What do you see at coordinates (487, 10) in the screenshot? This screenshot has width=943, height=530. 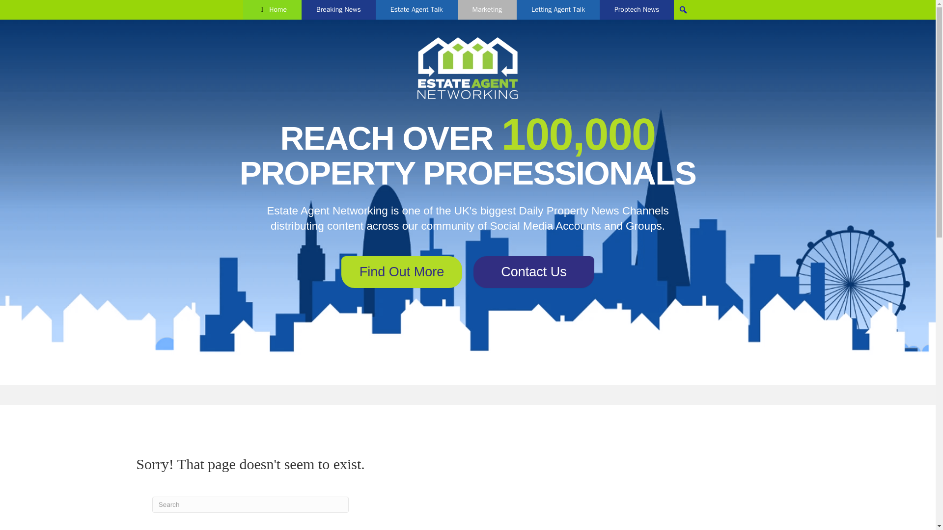 I see `Marketing` at bounding box center [487, 10].